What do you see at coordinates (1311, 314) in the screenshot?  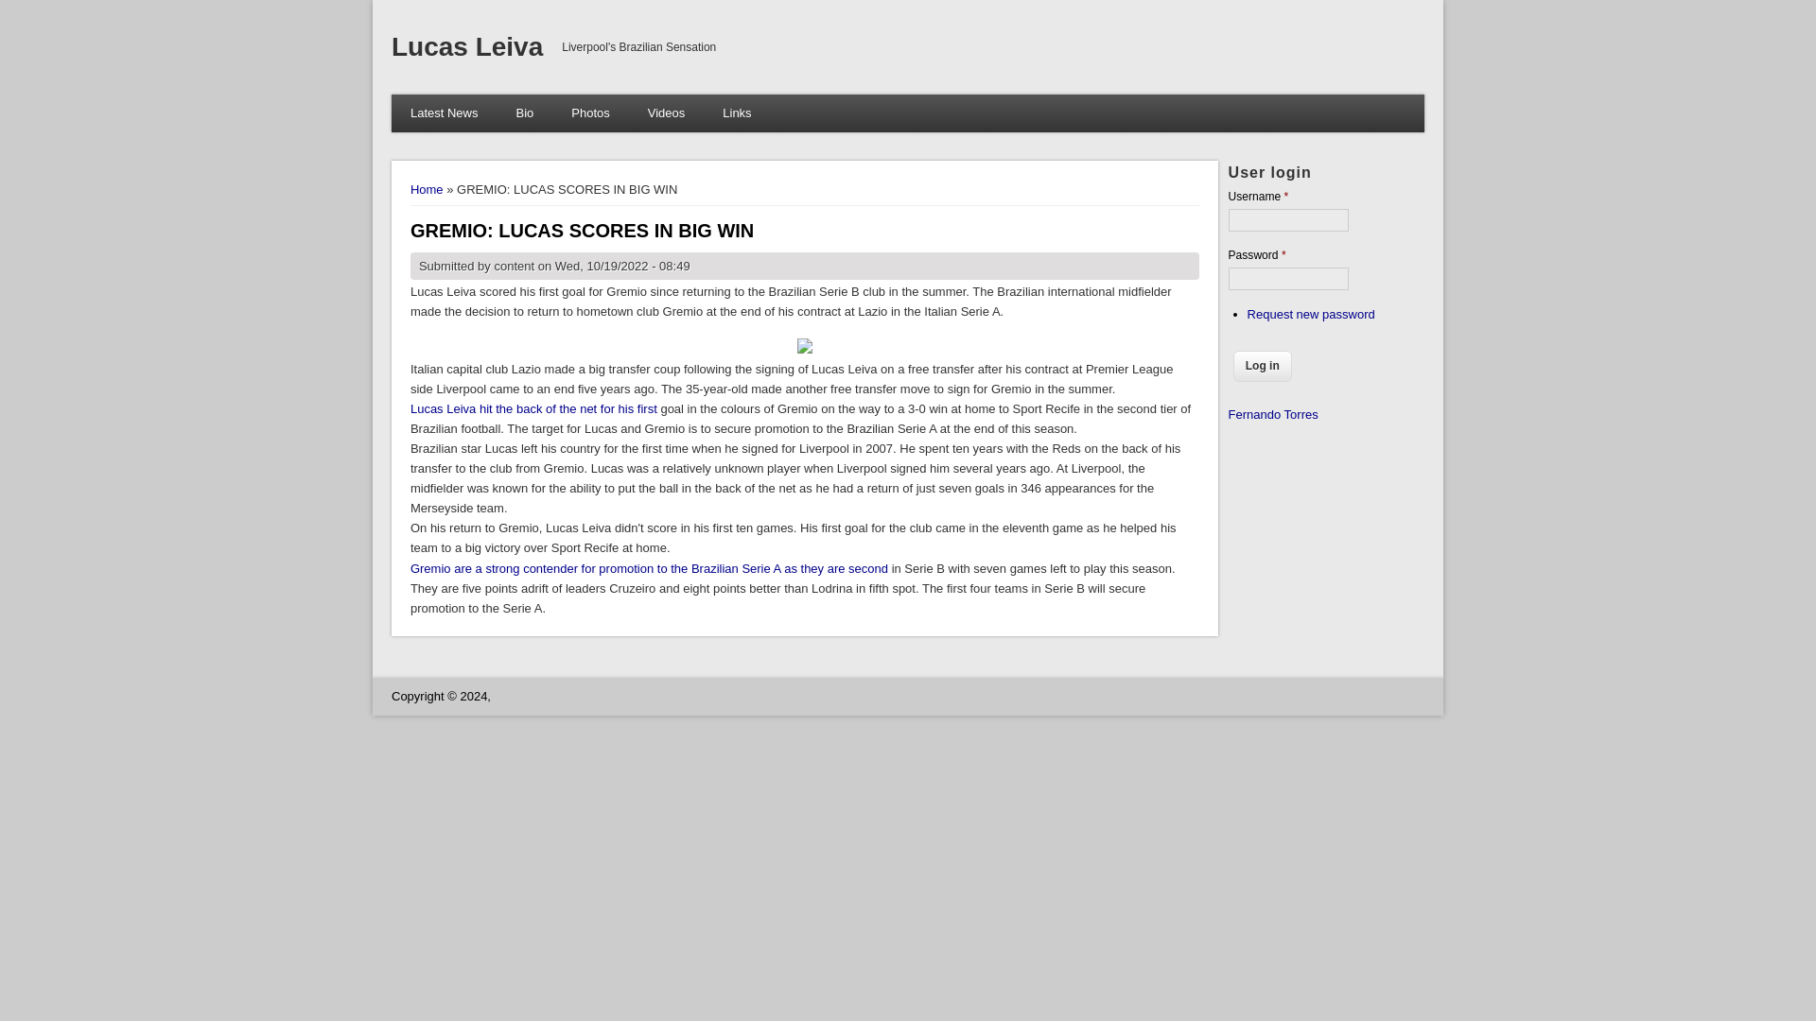 I see `Request new password via e-mail.` at bounding box center [1311, 314].